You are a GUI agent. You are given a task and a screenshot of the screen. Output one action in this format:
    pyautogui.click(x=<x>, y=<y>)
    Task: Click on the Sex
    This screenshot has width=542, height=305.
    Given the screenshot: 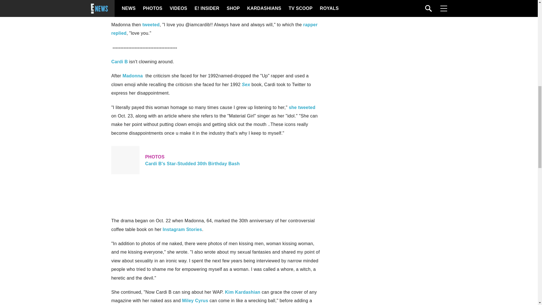 What is the action you would take?
    pyautogui.click(x=216, y=160)
    